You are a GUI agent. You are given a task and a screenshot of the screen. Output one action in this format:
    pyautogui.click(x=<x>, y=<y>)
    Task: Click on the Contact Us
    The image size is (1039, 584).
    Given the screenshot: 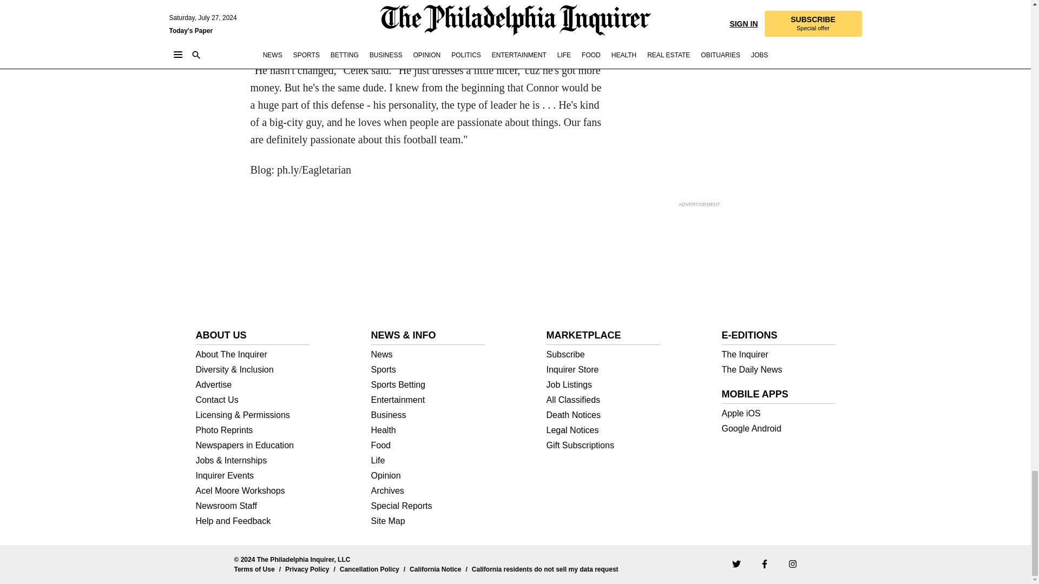 What is the action you would take?
    pyautogui.click(x=253, y=400)
    